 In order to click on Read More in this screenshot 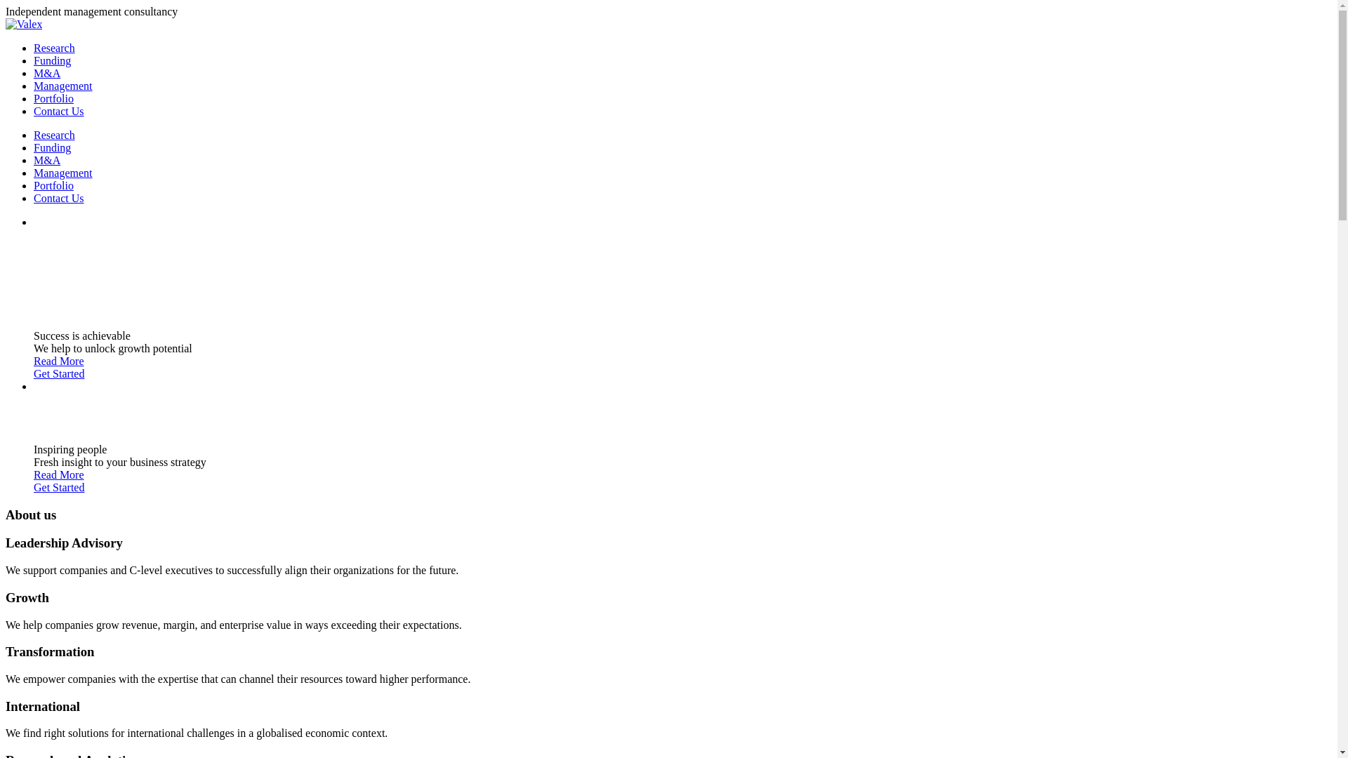, I will do `click(59, 474)`.